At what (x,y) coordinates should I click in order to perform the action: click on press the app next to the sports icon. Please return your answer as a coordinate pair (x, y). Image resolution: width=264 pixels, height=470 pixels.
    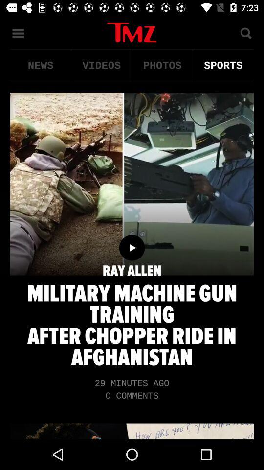
    Looking at the image, I should click on (162, 66).